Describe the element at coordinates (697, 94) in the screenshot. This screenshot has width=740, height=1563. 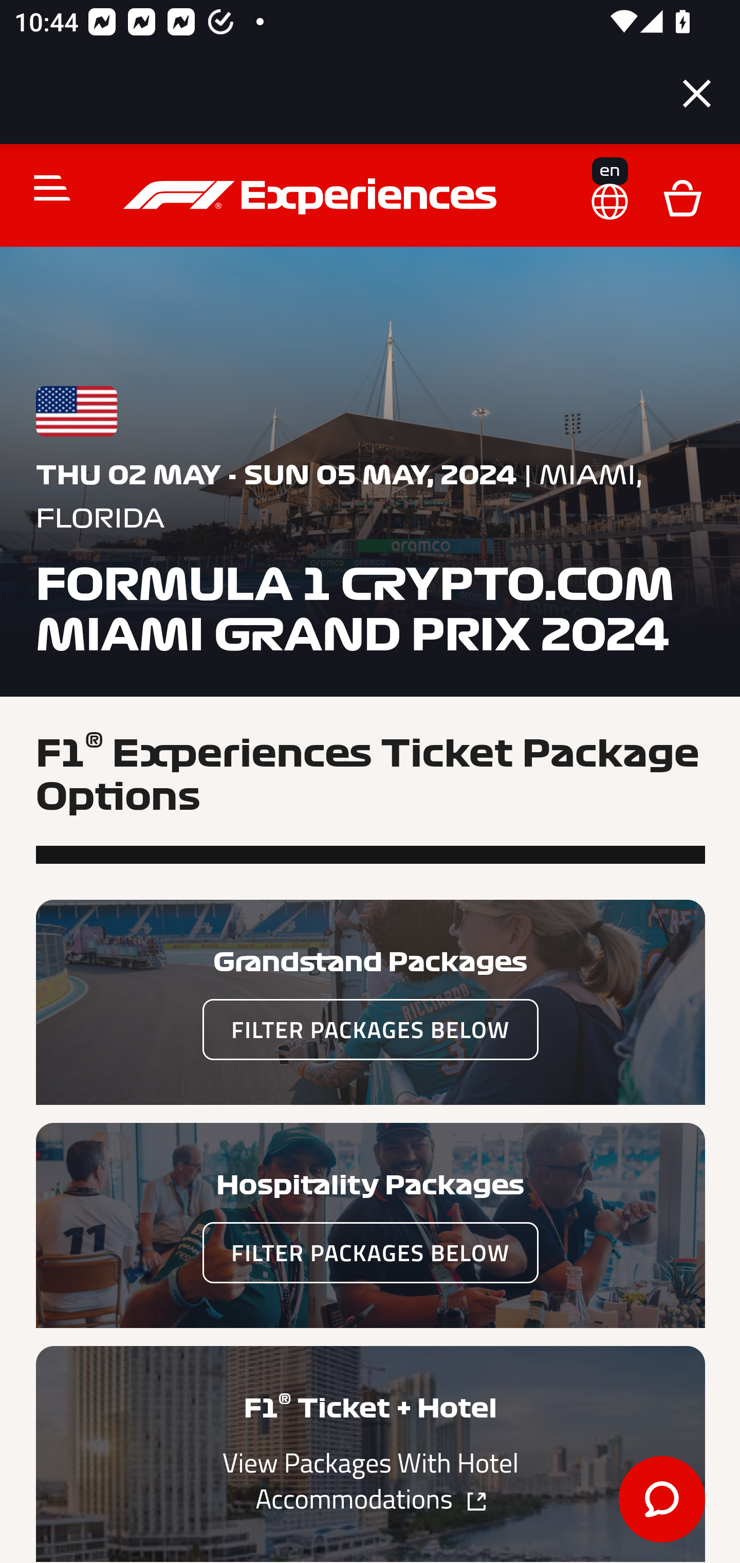
I see `Close` at that location.